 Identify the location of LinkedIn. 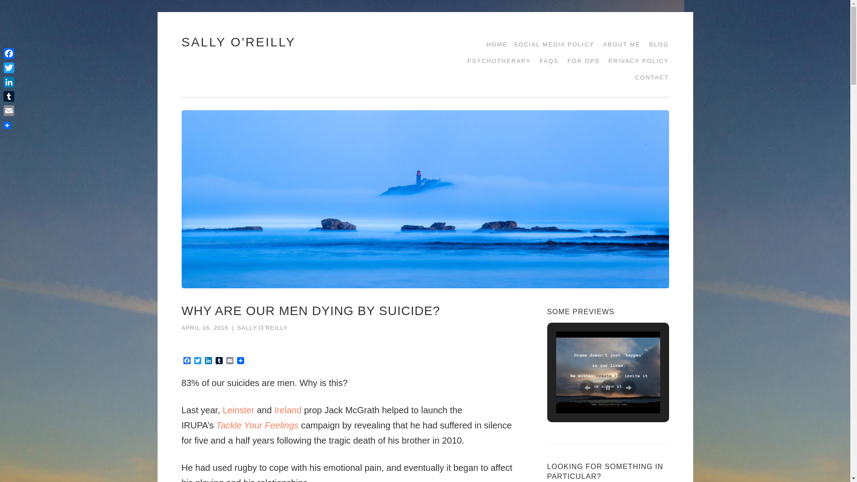
(208, 361).